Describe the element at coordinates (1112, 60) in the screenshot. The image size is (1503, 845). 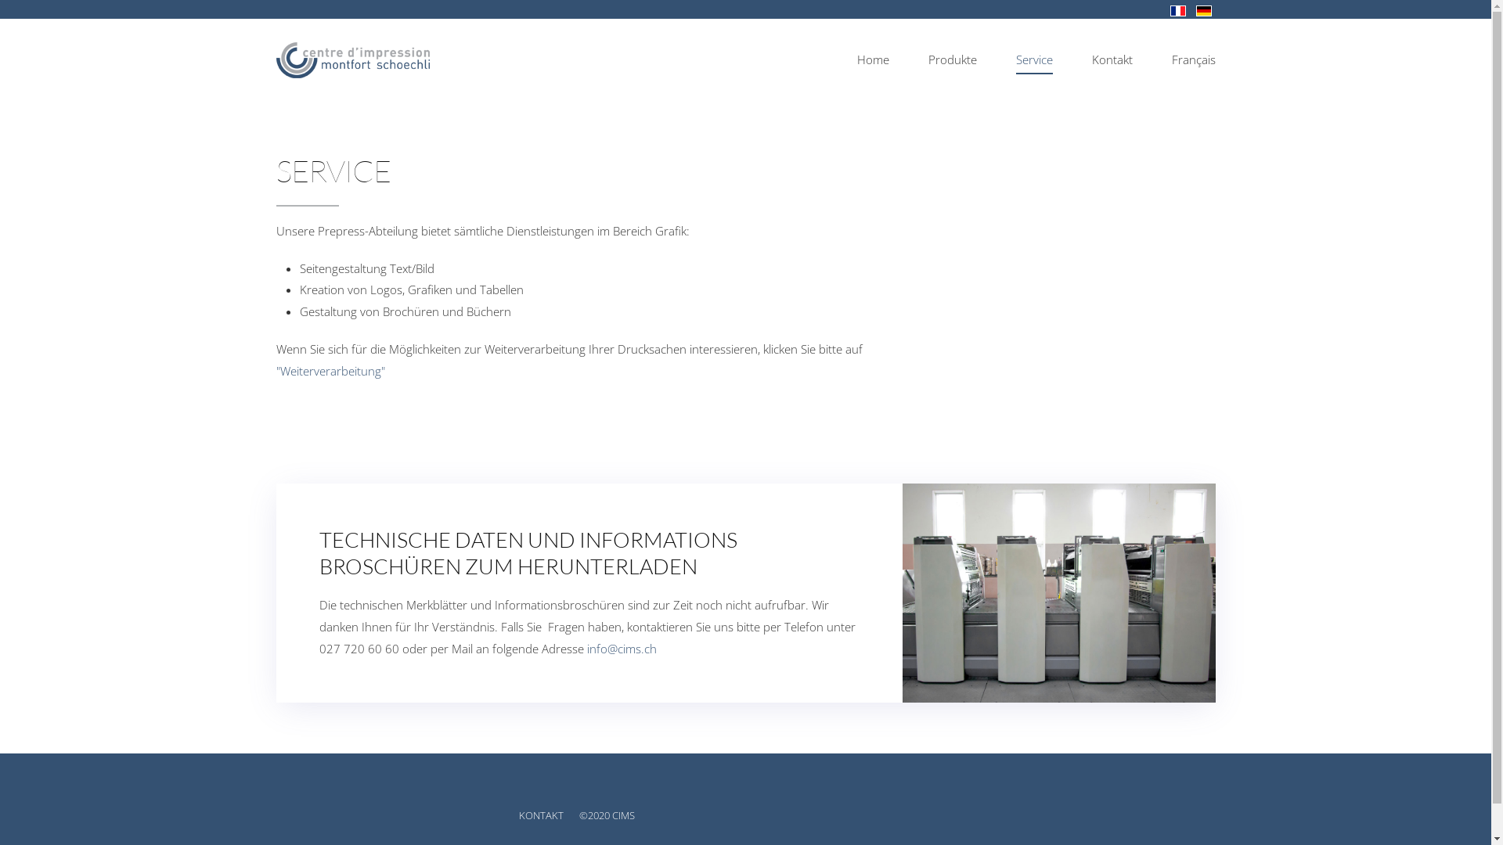
I see `Kontakt` at that location.